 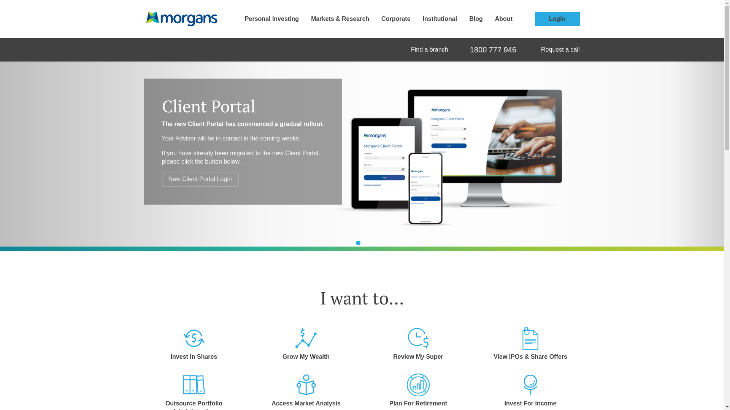 I want to click on Markets & Research, so click(x=340, y=19).